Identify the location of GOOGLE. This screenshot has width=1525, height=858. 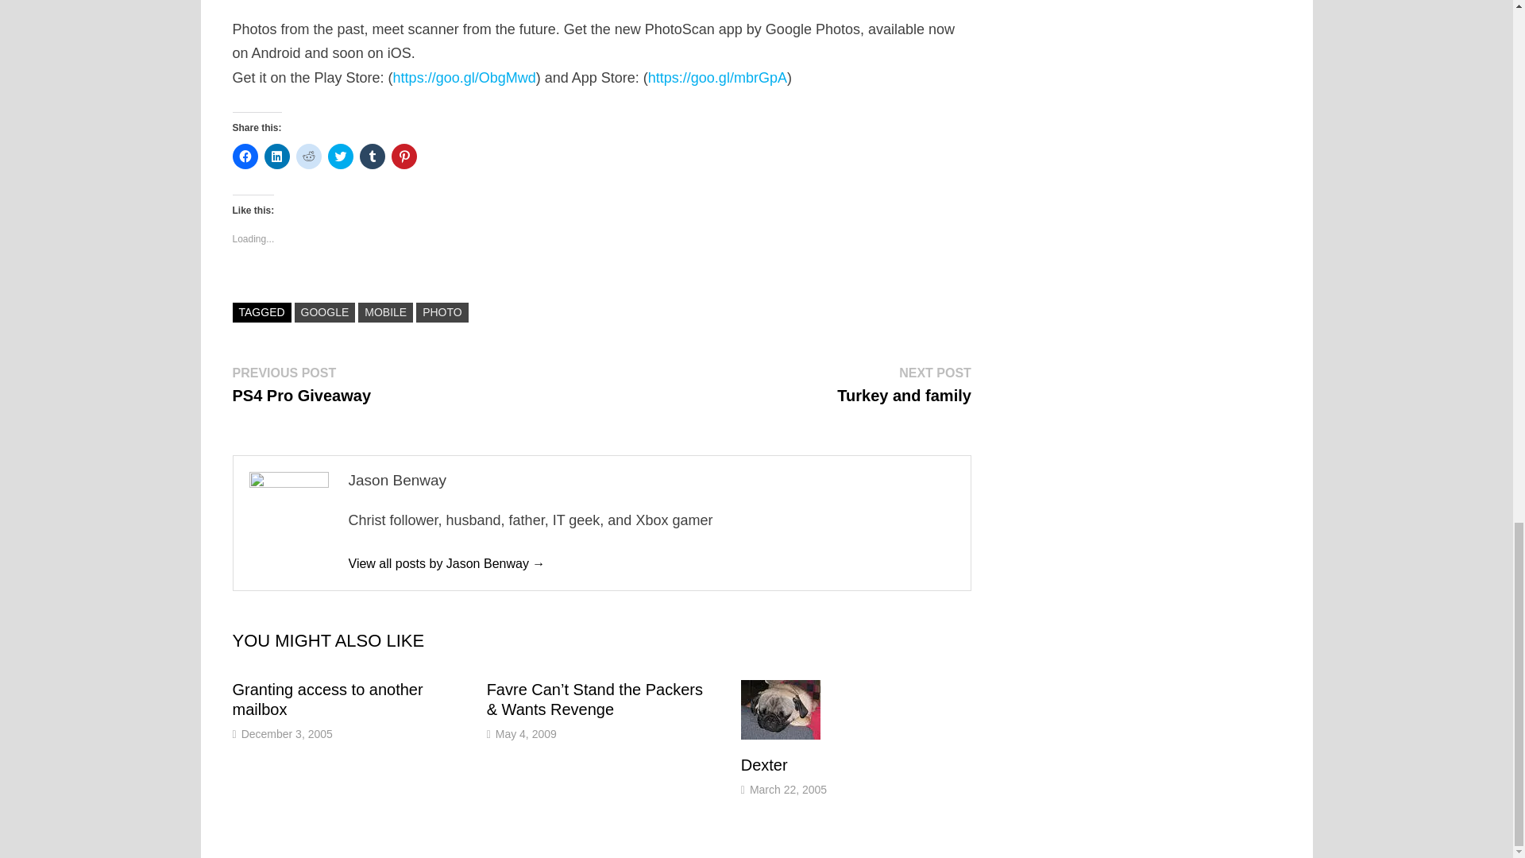
(324, 313).